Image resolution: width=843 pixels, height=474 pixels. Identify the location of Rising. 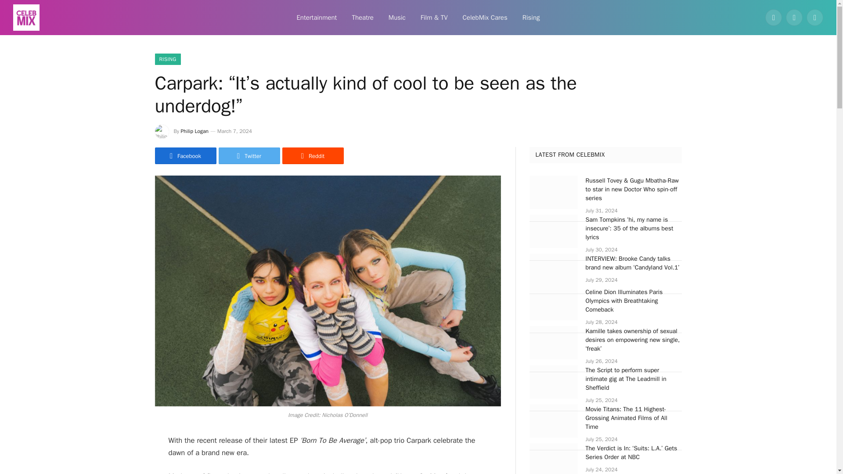
(531, 18).